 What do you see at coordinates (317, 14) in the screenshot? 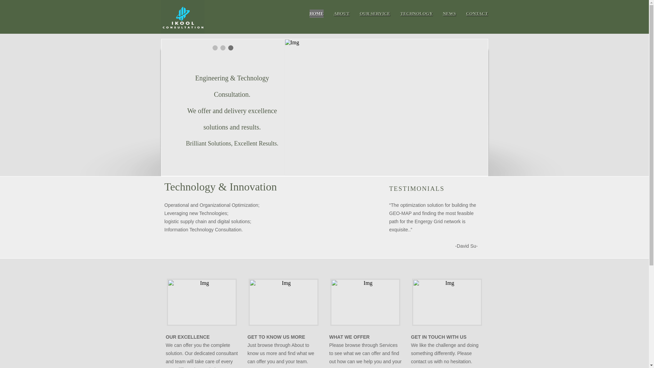
I see `HOME` at bounding box center [317, 14].